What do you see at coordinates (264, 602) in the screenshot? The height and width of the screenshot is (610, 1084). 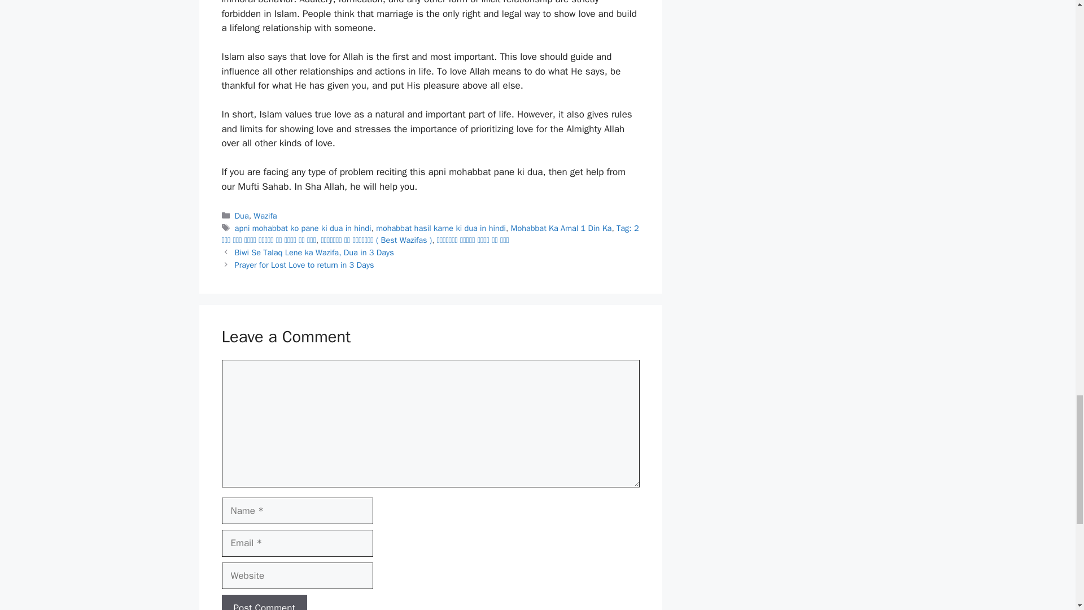 I see `Post Comment` at bounding box center [264, 602].